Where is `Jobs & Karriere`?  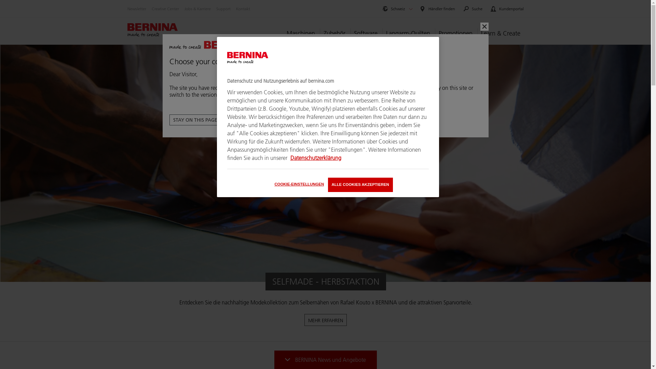 Jobs & Karriere is located at coordinates (197, 9).